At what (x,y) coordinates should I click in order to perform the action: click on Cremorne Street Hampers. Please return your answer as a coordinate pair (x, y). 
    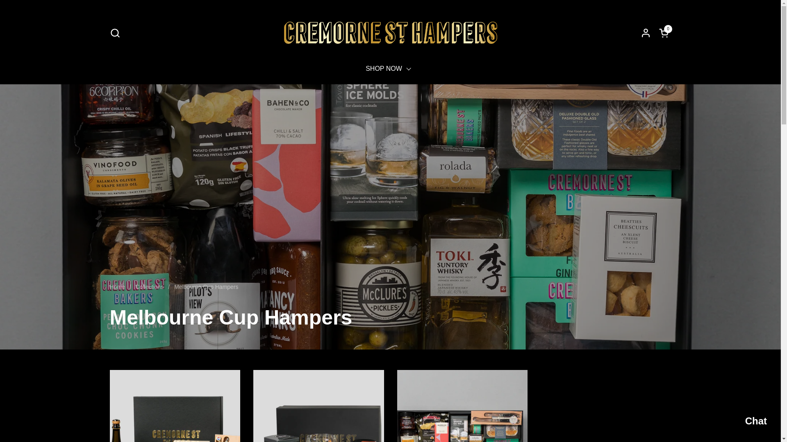
    Looking at the image, I should click on (665, 33).